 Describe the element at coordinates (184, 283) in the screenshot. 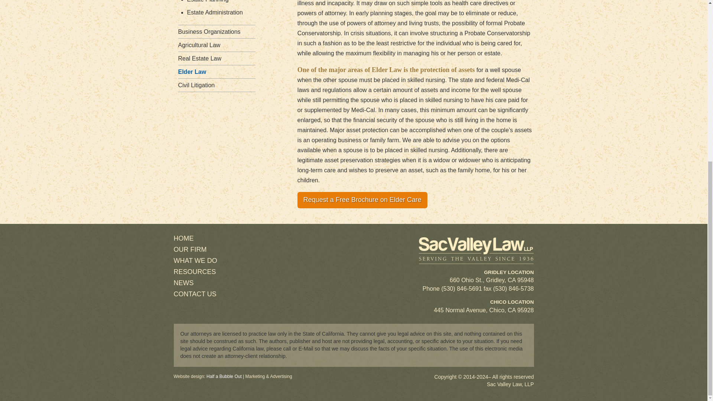

I see `NEWS` at that location.